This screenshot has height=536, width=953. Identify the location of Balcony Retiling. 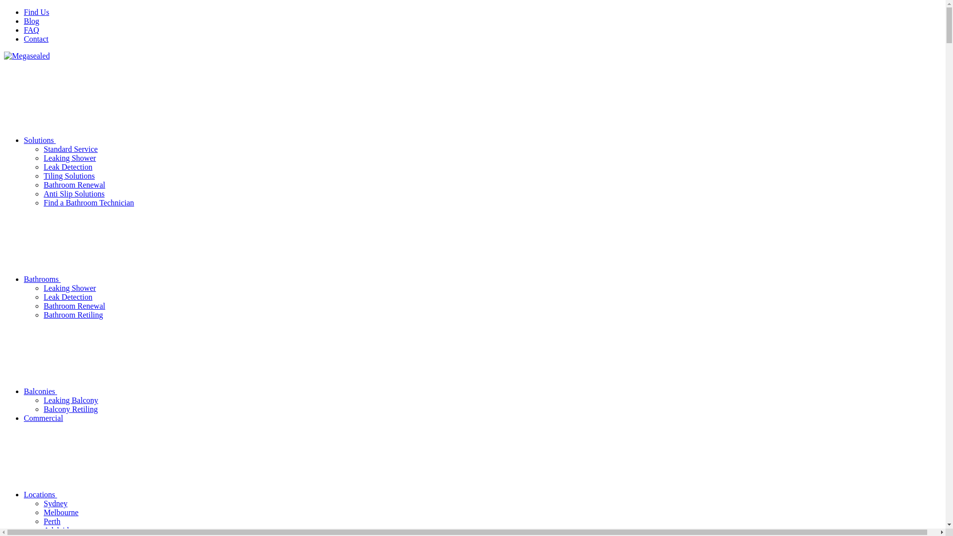
(70, 409).